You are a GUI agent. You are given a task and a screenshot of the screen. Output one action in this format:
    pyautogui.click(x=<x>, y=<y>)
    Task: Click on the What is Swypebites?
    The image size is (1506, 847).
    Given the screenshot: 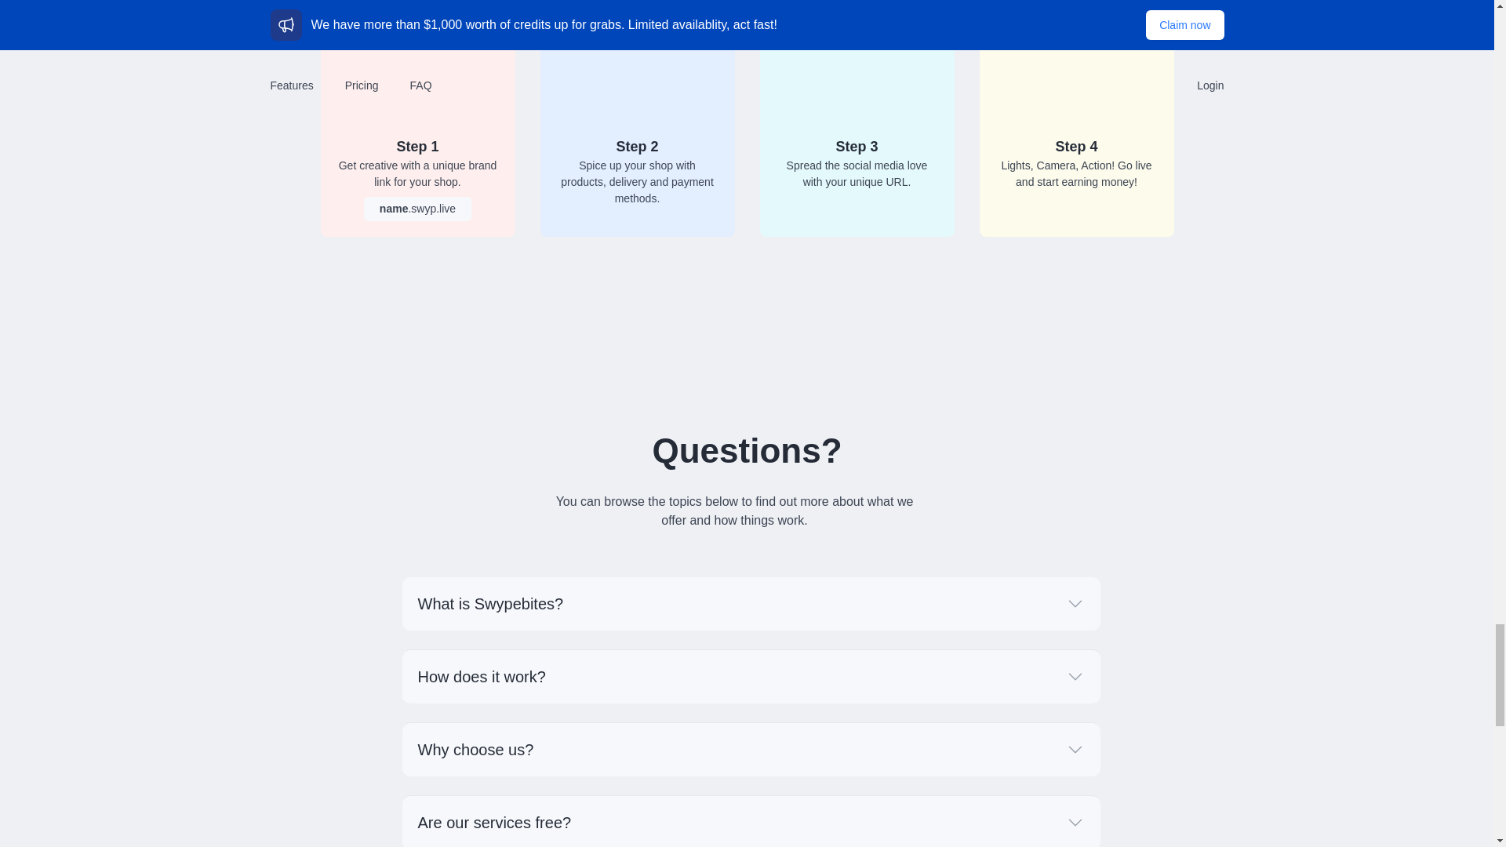 What is the action you would take?
    pyautogui.click(x=750, y=603)
    